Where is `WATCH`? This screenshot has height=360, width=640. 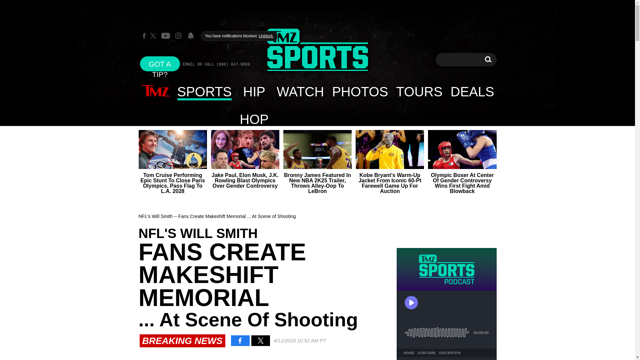
WATCH is located at coordinates (300, 91).